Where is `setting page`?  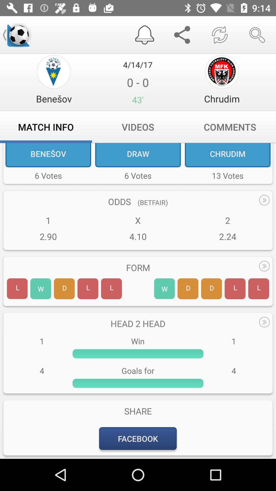 setting page is located at coordinates (222, 72).